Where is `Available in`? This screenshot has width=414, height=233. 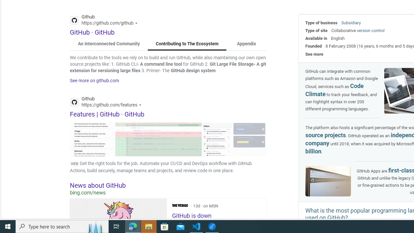
Available in is located at coordinates (316, 38).